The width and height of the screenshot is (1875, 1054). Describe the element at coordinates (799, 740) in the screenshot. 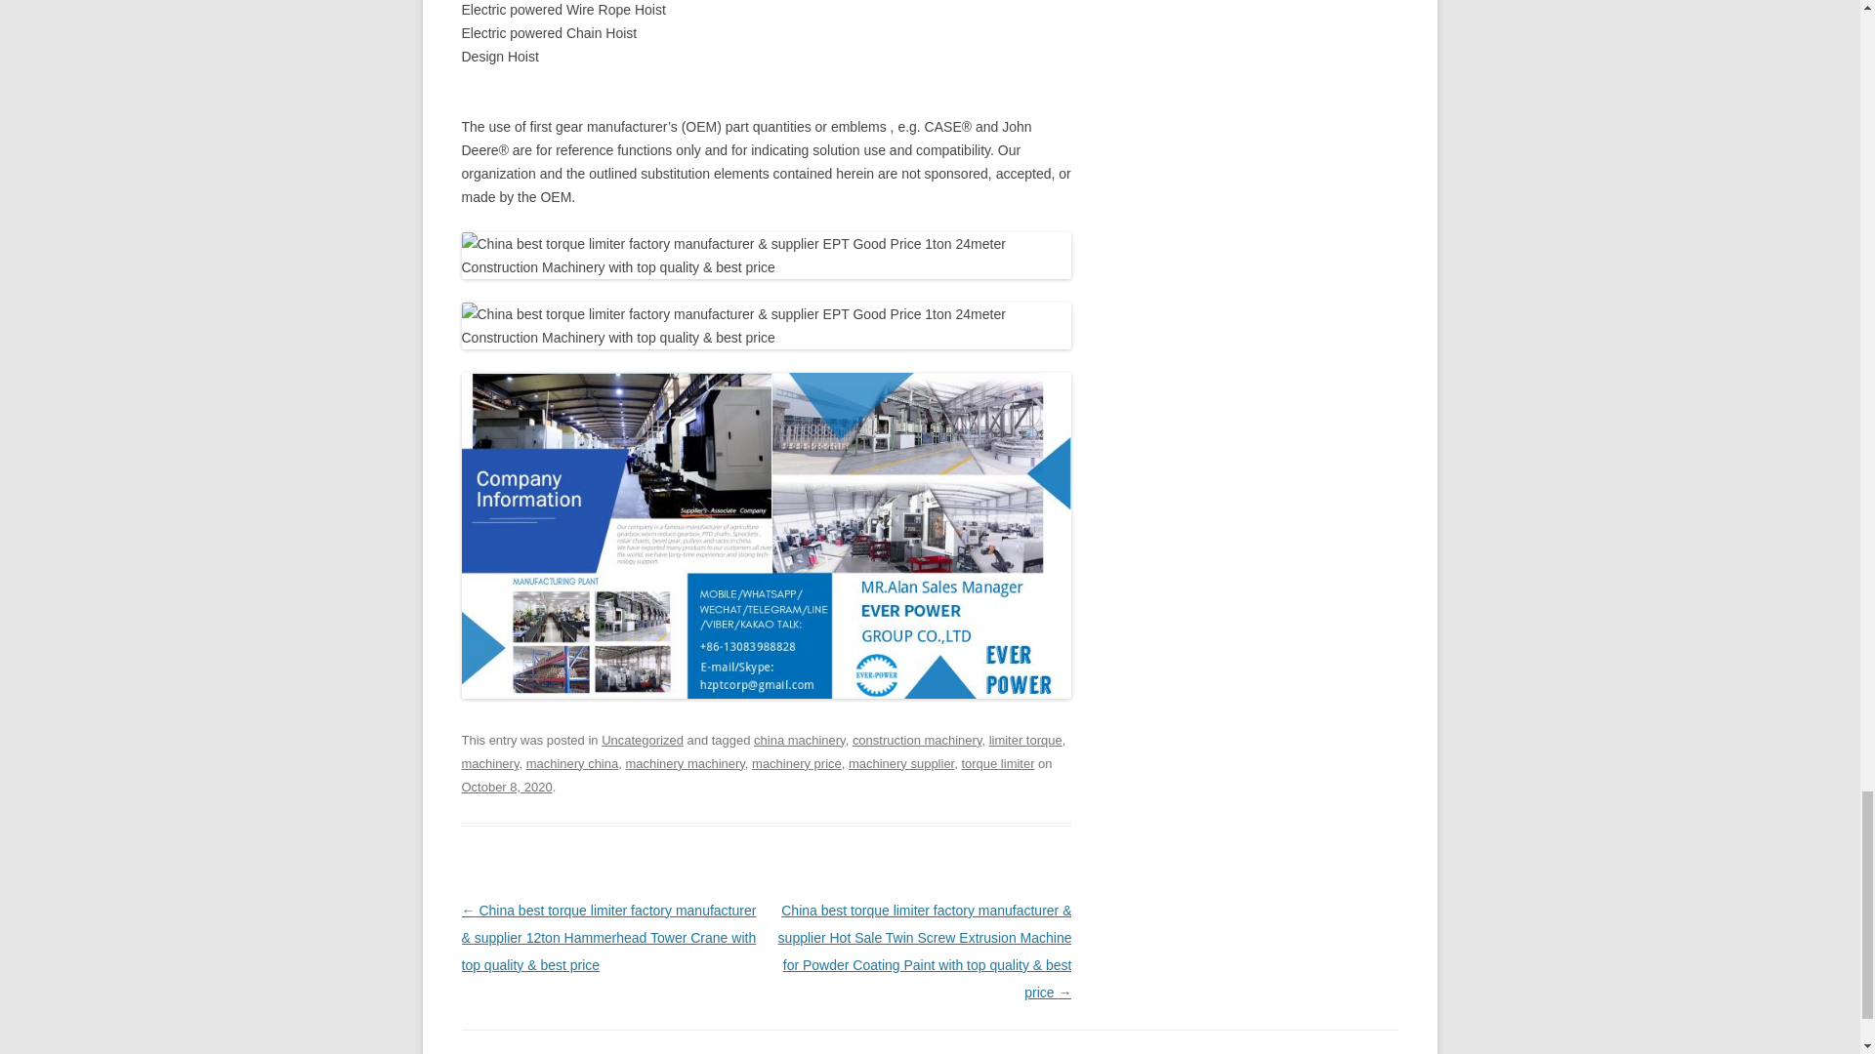

I see `china machinery` at that location.